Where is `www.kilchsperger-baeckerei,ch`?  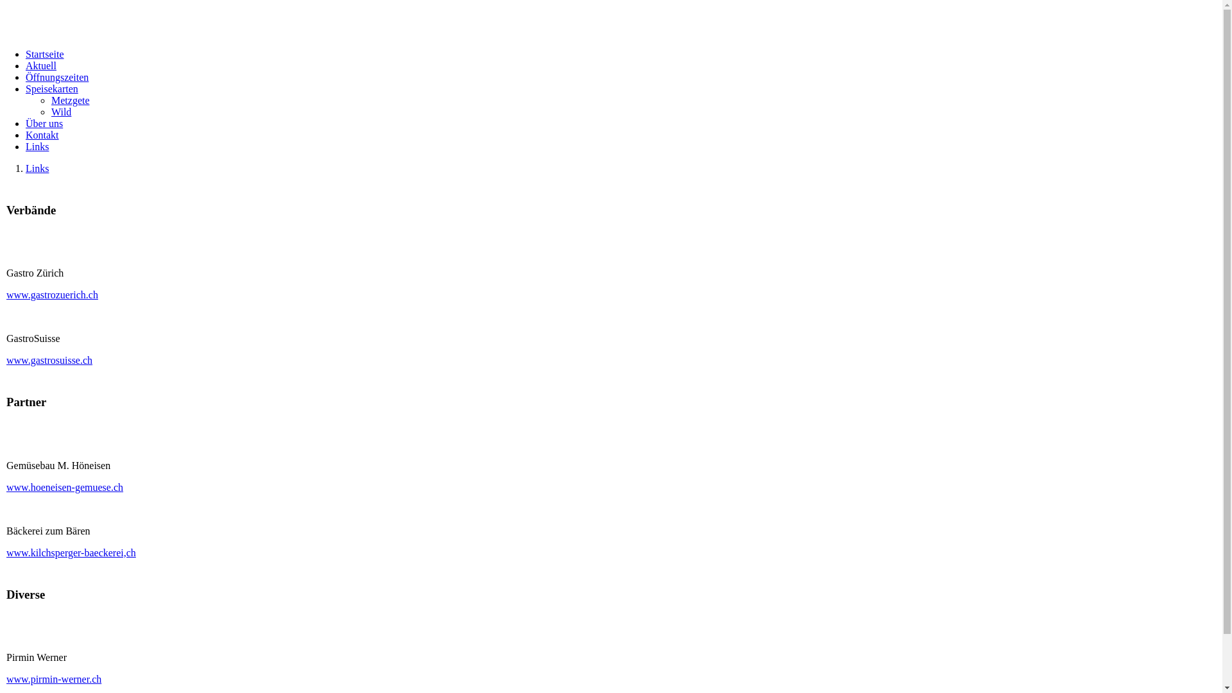
www.kilchsperger-baeckerei,ch is located at coordinates (71, 553).